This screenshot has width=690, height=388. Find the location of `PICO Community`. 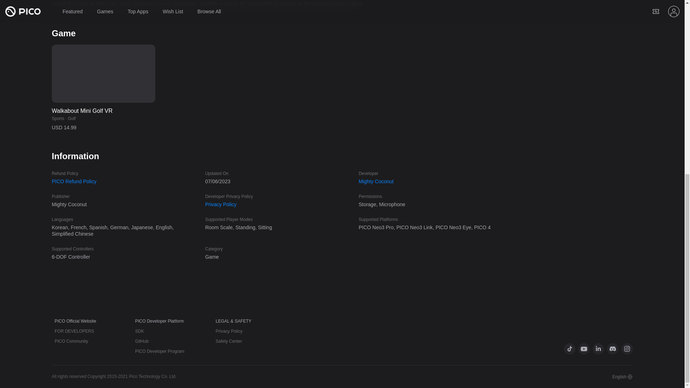

PICO Community is located at coordinates (71, 341).